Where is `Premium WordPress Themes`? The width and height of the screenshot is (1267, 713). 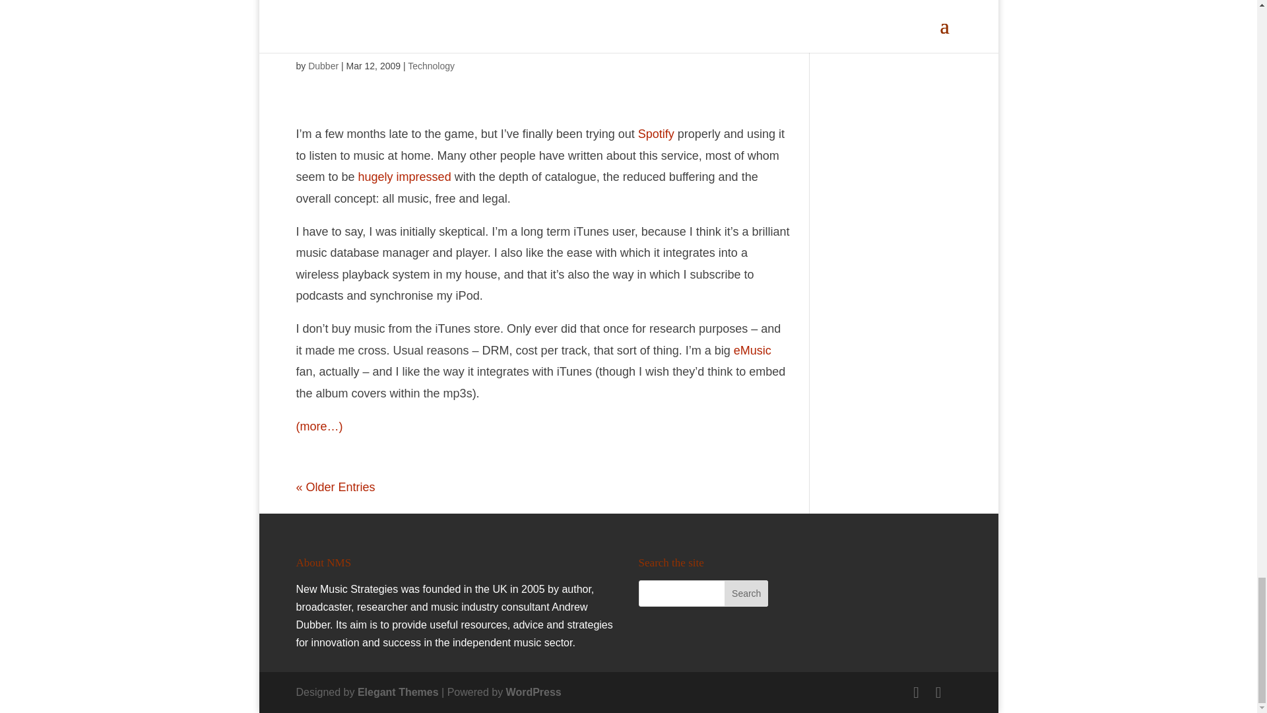 Premium WordPress Themes is located at coordinates (397, 692).